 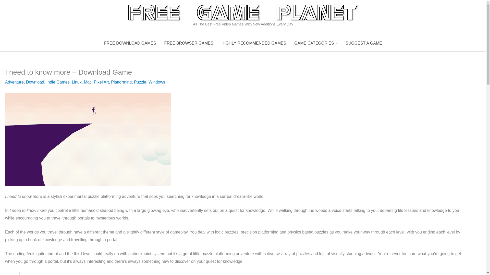 I want to click on GAME CATEGORIES, so click(x=316, y=43).